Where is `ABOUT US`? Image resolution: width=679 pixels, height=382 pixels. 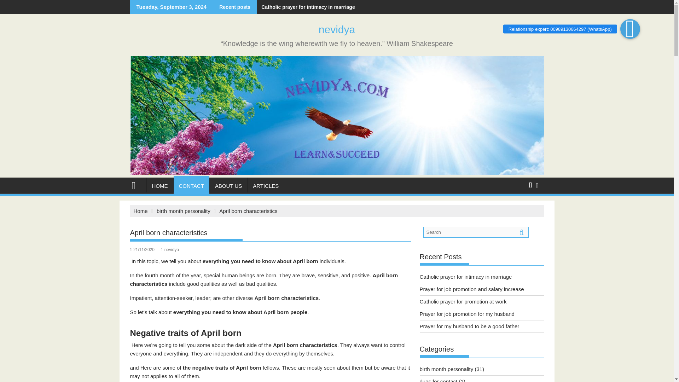 ABOUT US is located at coordinates (228, 186).